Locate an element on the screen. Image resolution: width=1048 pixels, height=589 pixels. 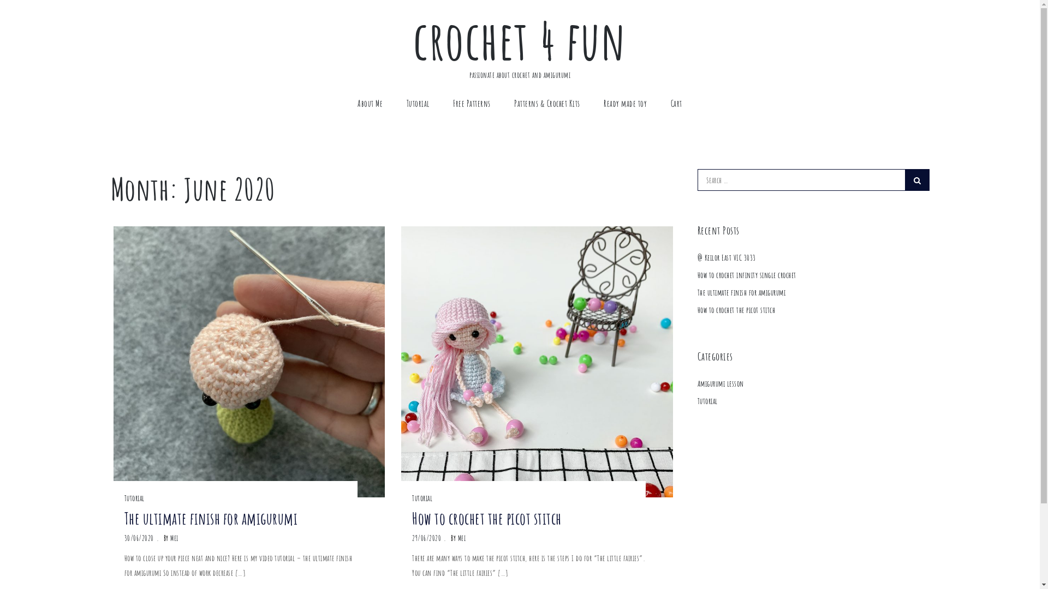
Tutorial is located at coordinates (422, 498).